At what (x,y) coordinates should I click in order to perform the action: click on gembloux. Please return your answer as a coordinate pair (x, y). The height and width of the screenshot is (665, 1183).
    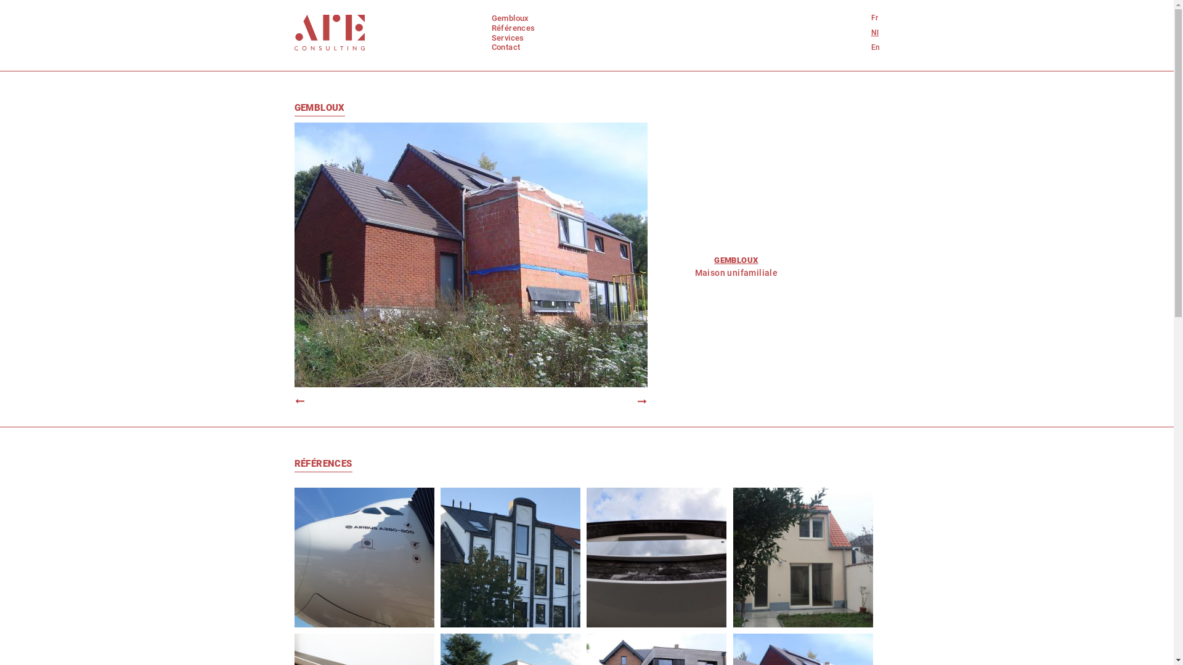
    Looking at the image, I should click on (510, 18).